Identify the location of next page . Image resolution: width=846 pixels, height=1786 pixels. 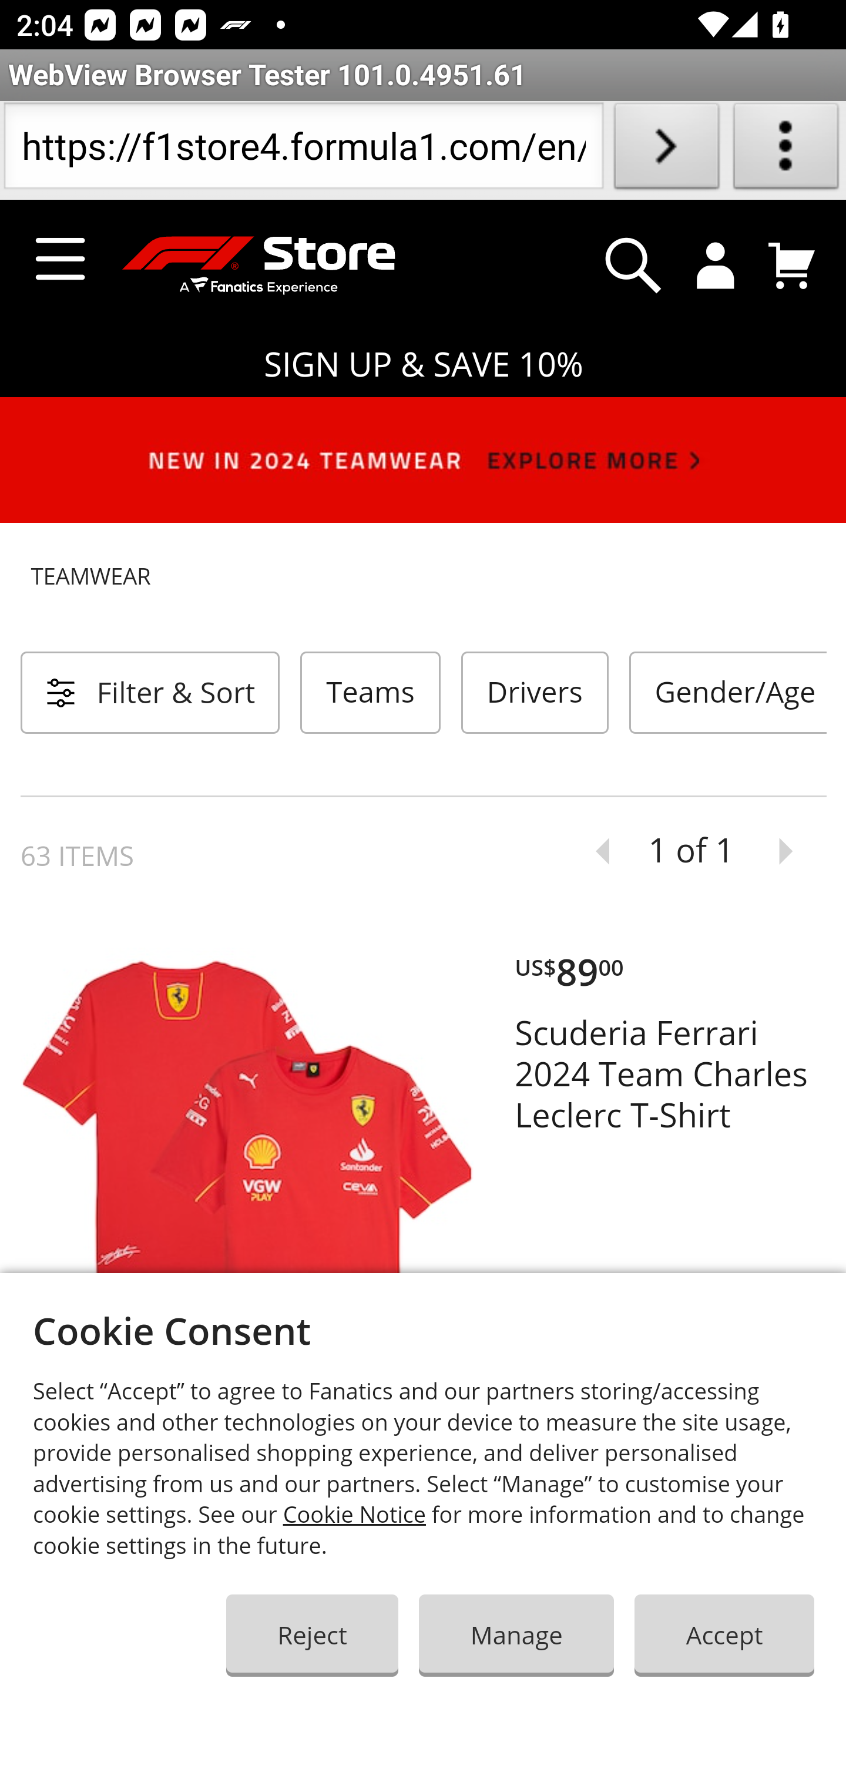
(794, 852).